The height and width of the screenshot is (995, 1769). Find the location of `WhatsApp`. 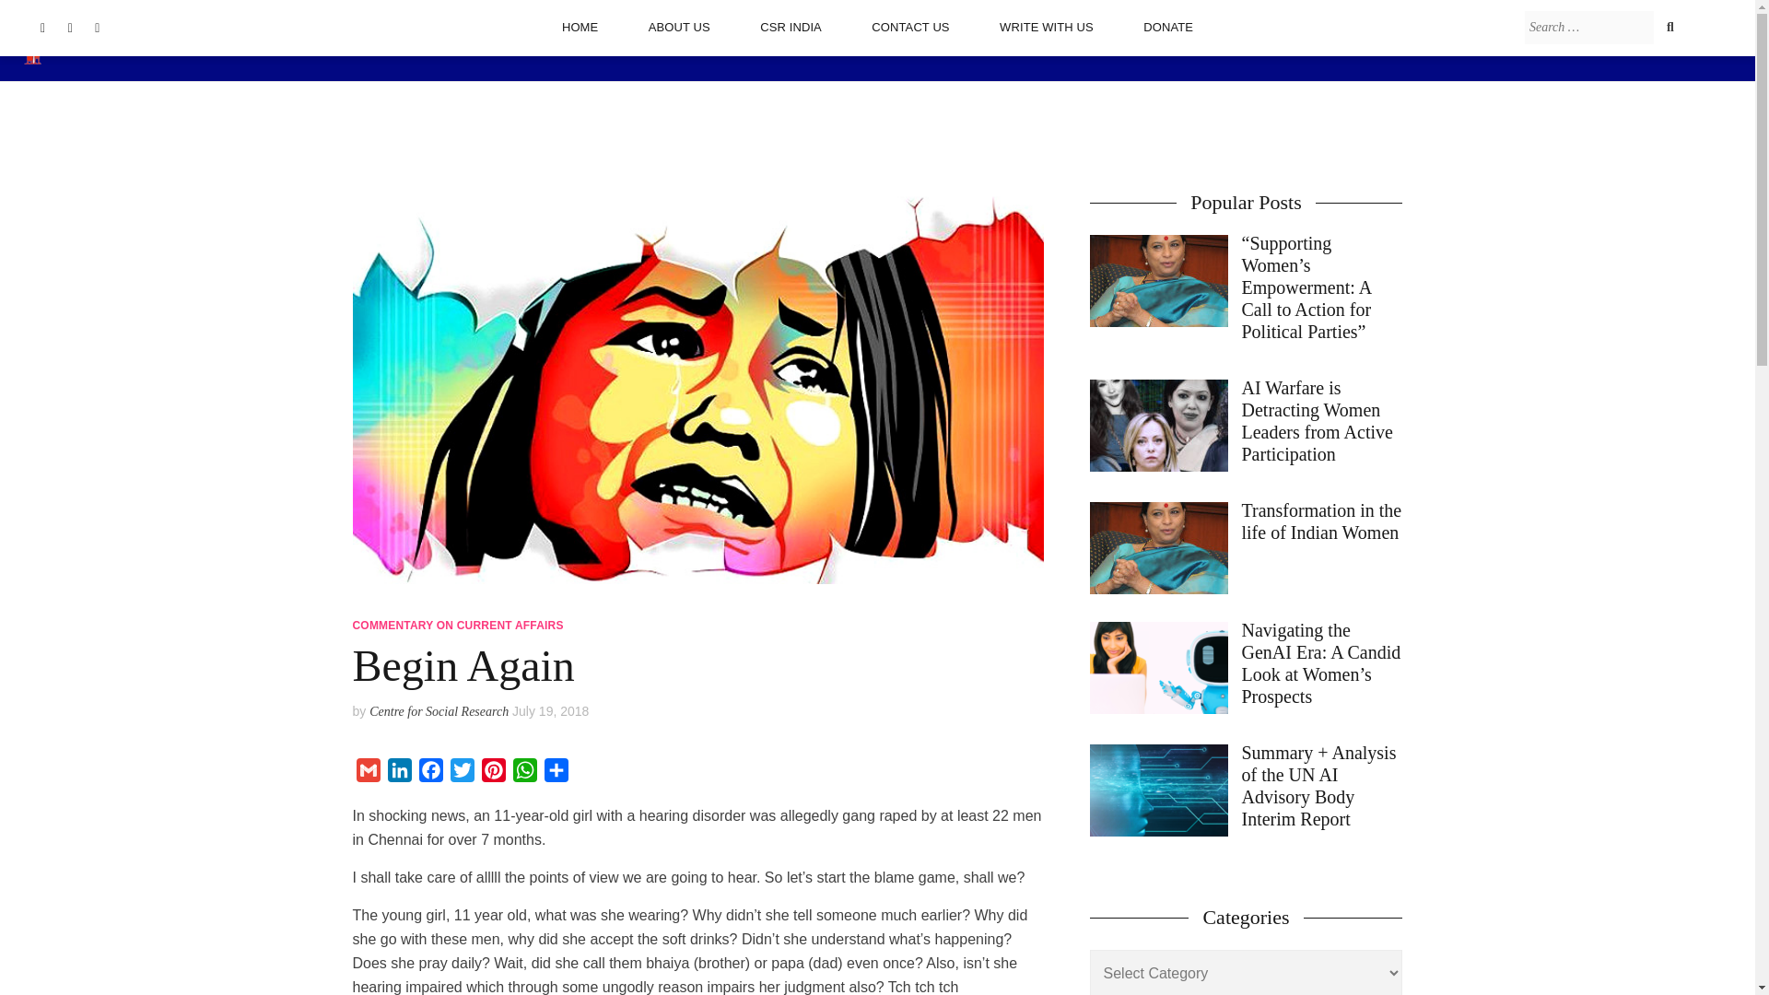

WhatsApp is located at coordinates (523, 774).